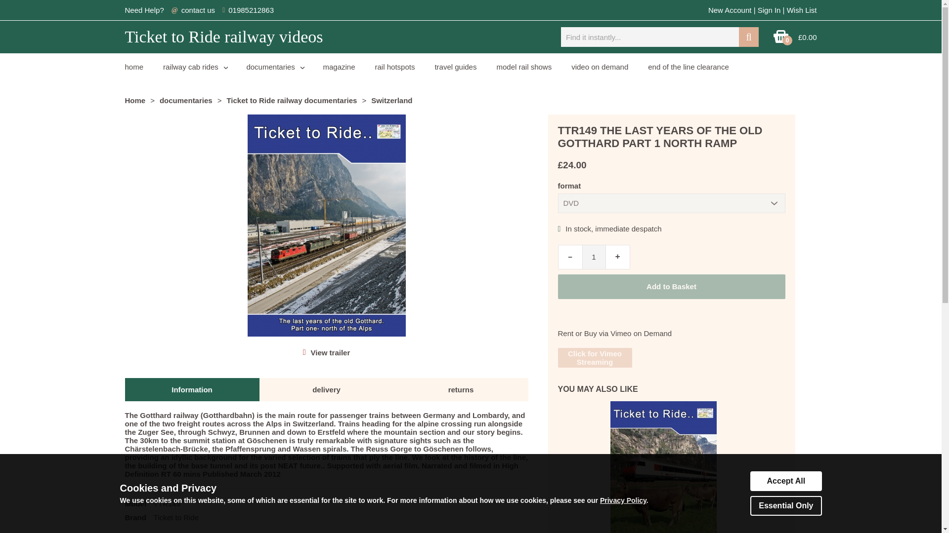 This screenshot has width=949, height=533. I want to click on Buy railway videos - view from the driver's cab, so click(195, 67).